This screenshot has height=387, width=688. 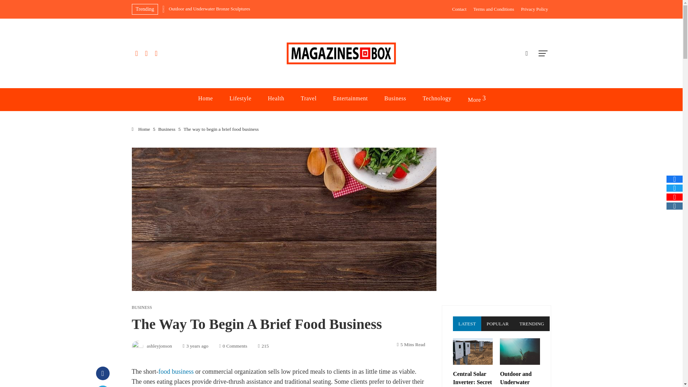 What do you see at coordinates (236, 9) in the screenshot?
I see `Outdoor and Underwater Bronze Sculptures` at bounding box center [236, 9].